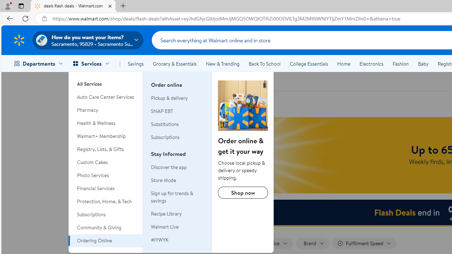 The image size is (452, 254). I want to click on Ordering Online, so click(106, 241).